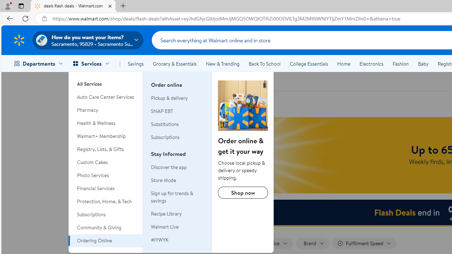 The image size is (452, 254). I want to click on Ordering Online, so click(106, 241).